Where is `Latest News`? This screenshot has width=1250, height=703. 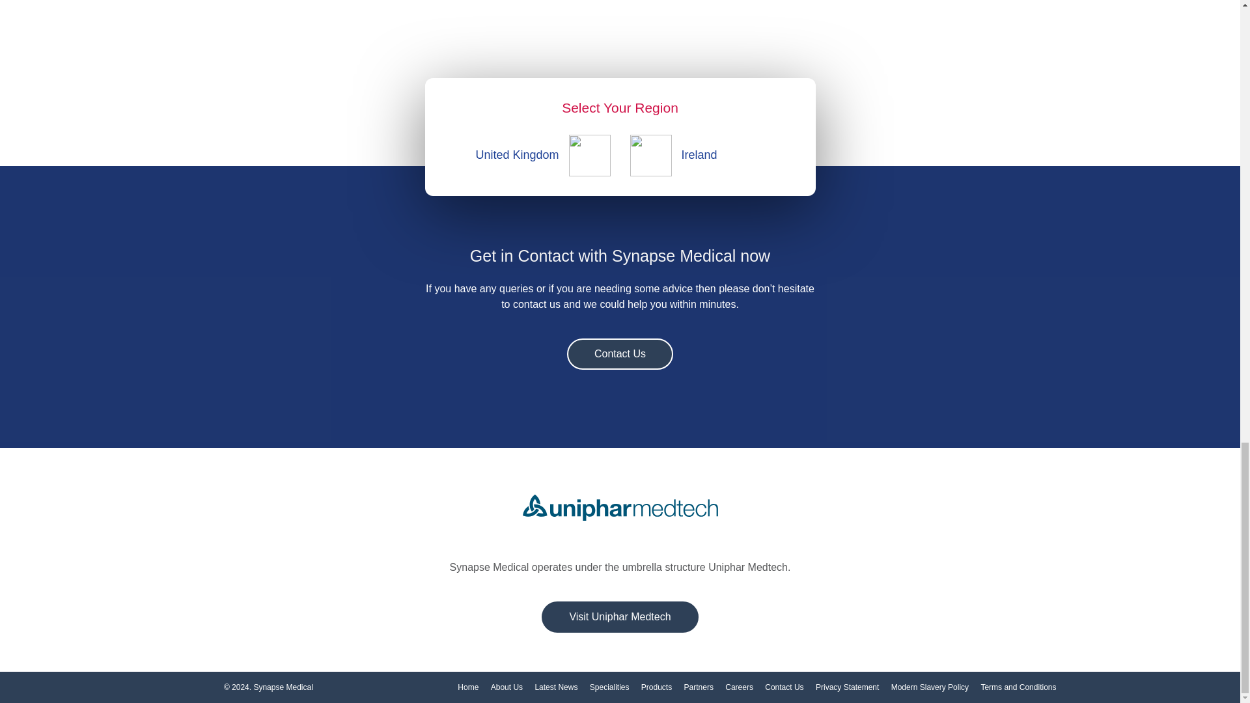 Latest News is located at coordinates (556, 687).